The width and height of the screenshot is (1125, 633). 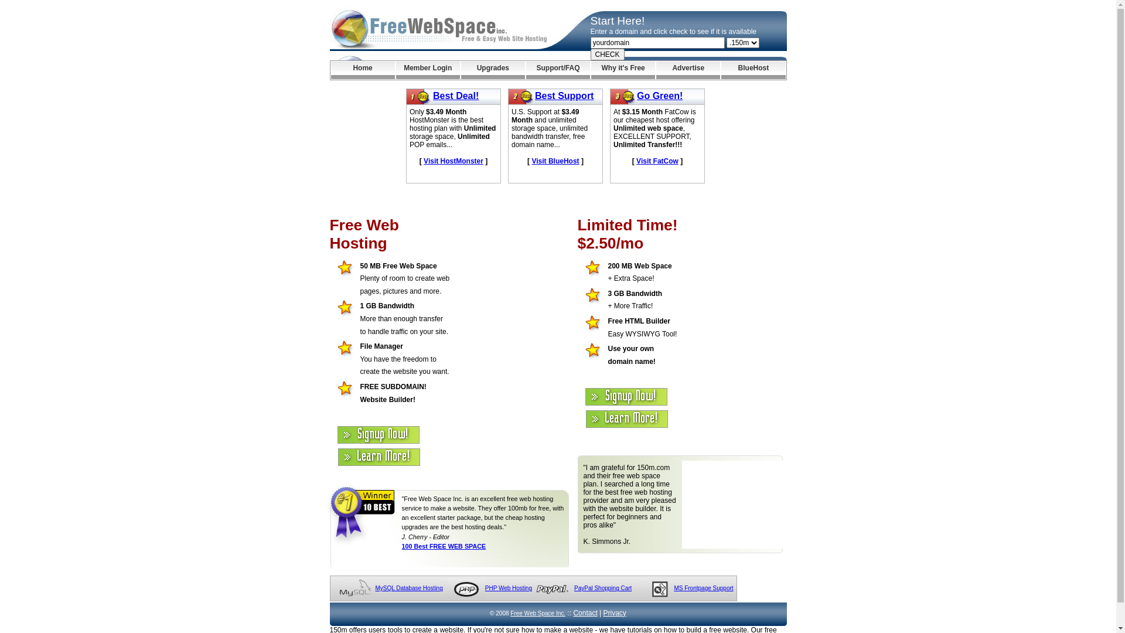 What do you see at coordinates (444, 546) in the screenshot?
I see `100 Best FREE WEB SPACE` at bounding box center [444, 546].